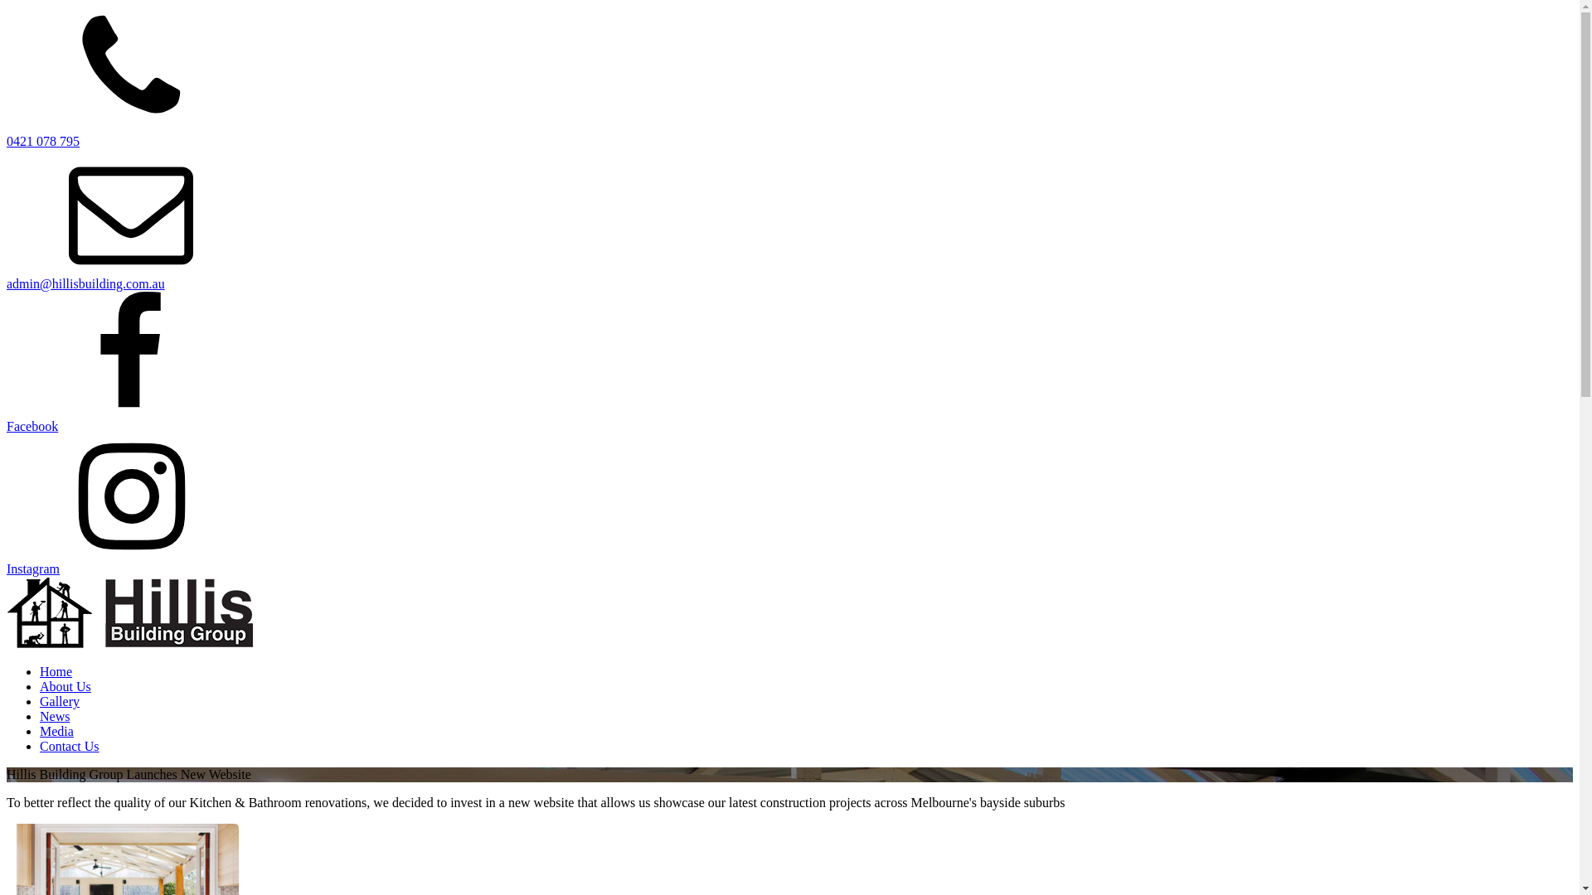 Image resolution: width=1592 pixels, height=895 pixels. Describe the element at coordinates (56, 731) in the screenshot. I see `Media` at that location.